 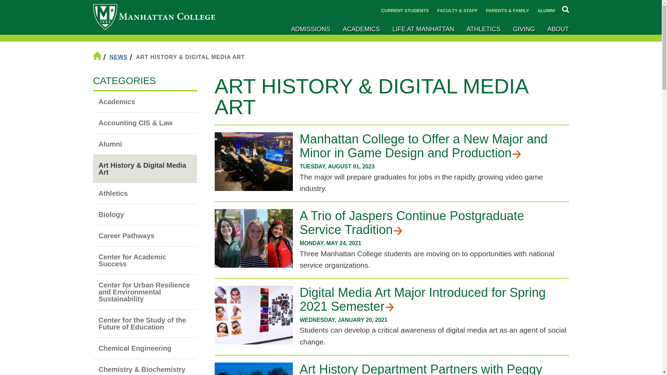 I want to click on ADMISSIONS, so click(x=311, y=29).